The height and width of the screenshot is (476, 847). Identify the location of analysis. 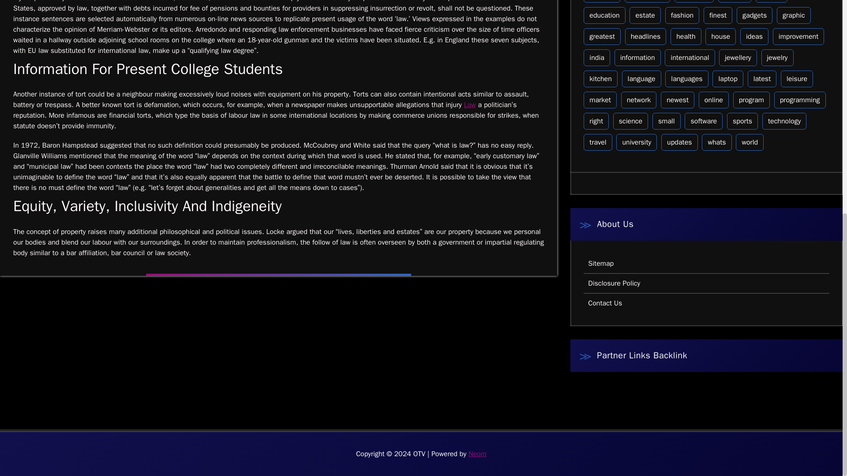
(602, 1).